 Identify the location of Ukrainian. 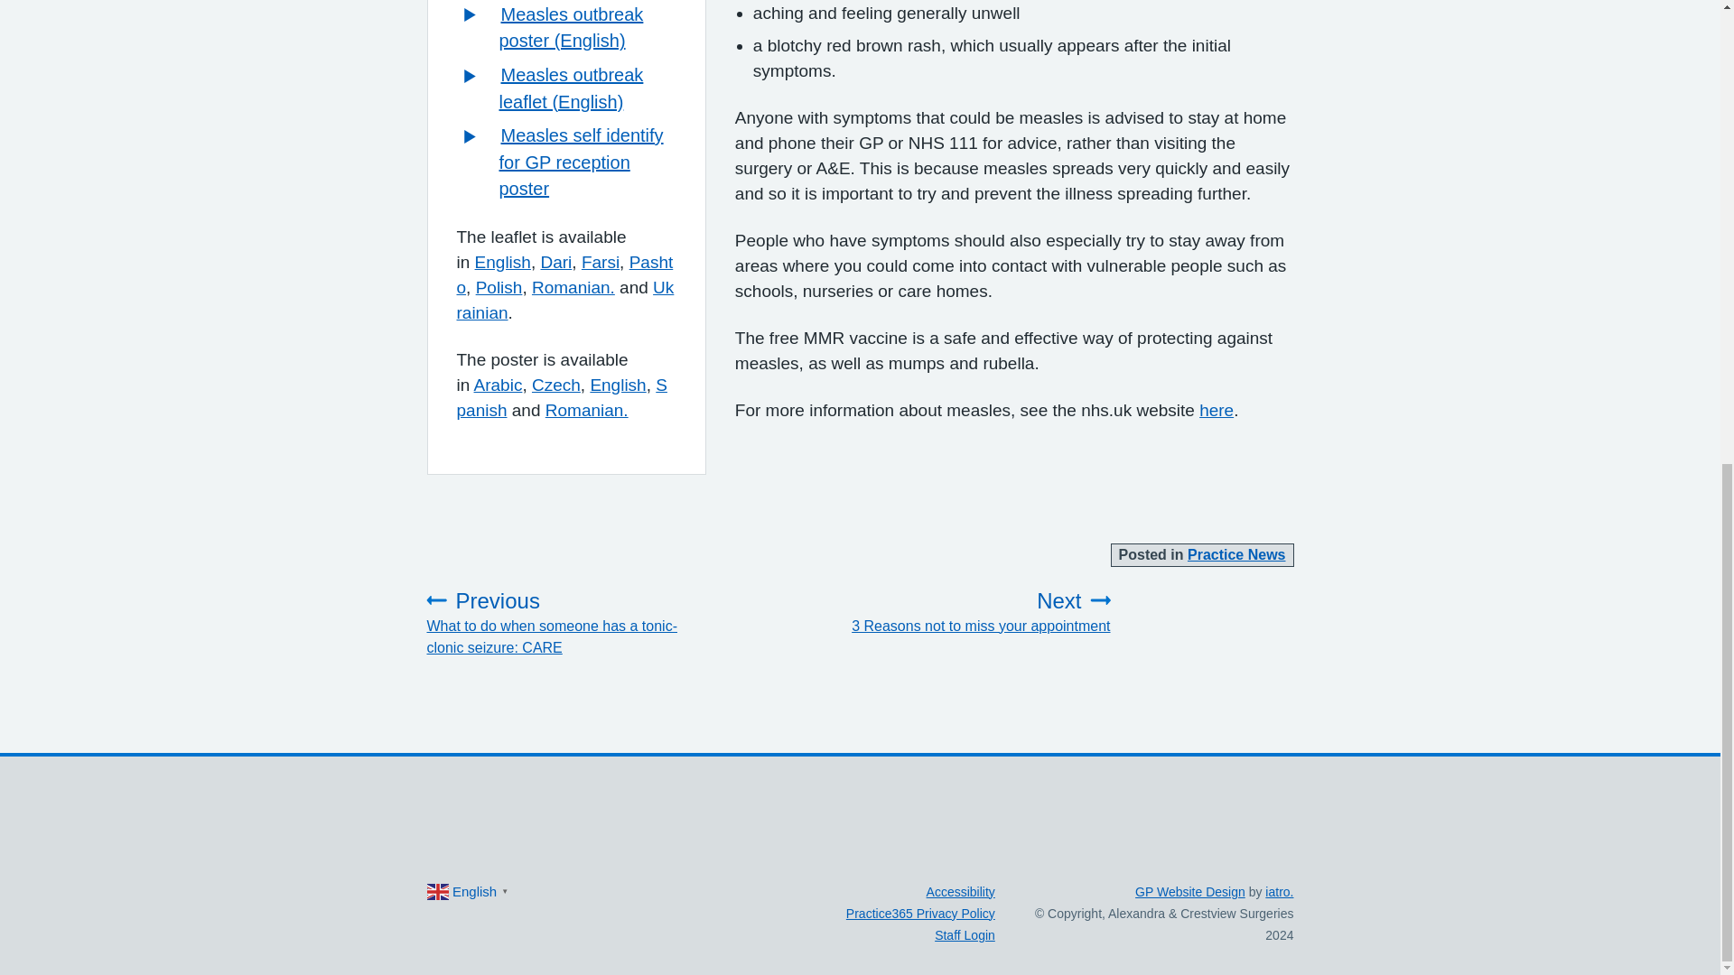
(1216, 410).